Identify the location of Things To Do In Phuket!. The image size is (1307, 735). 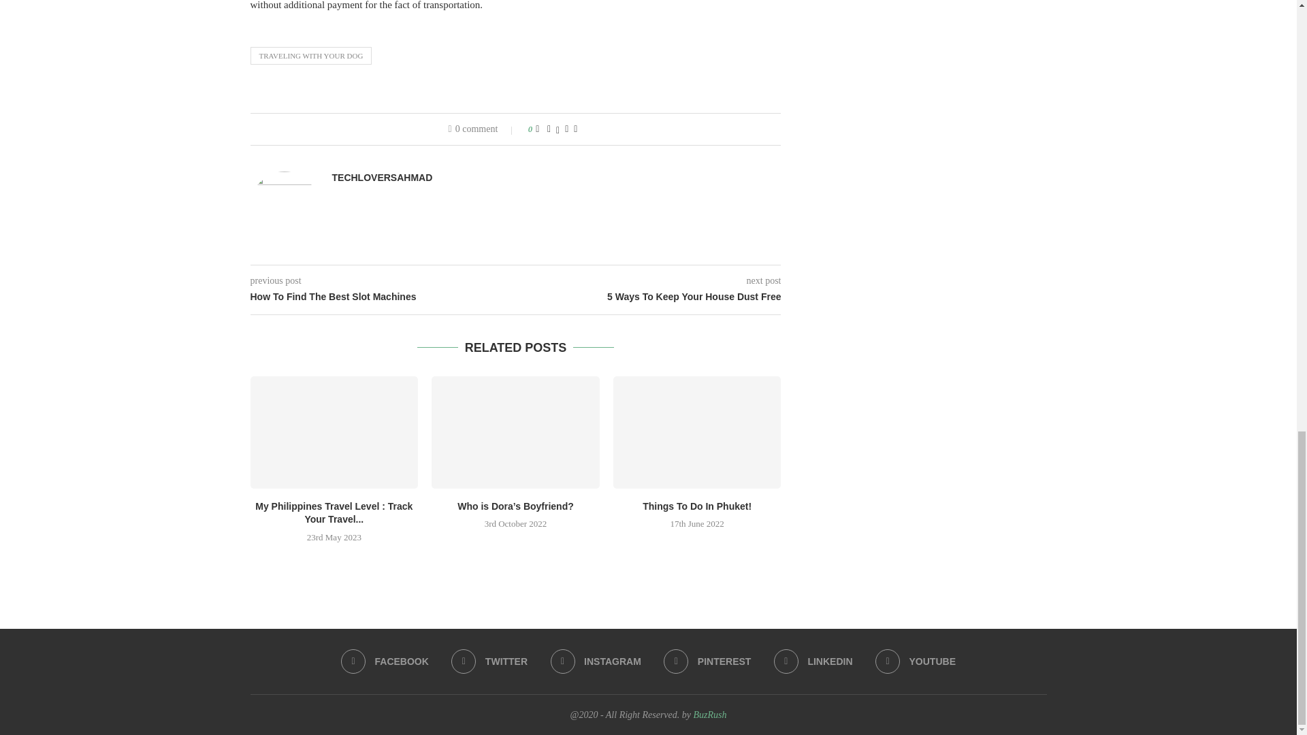
(697, 506).